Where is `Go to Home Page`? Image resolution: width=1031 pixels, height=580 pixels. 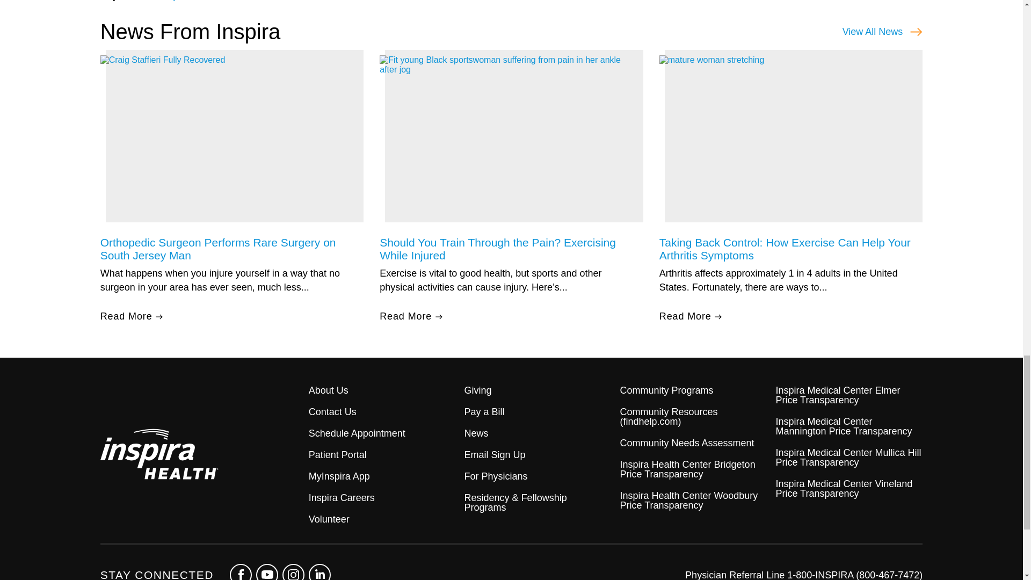
Go to Home Page is located at coordinates (204, 455).